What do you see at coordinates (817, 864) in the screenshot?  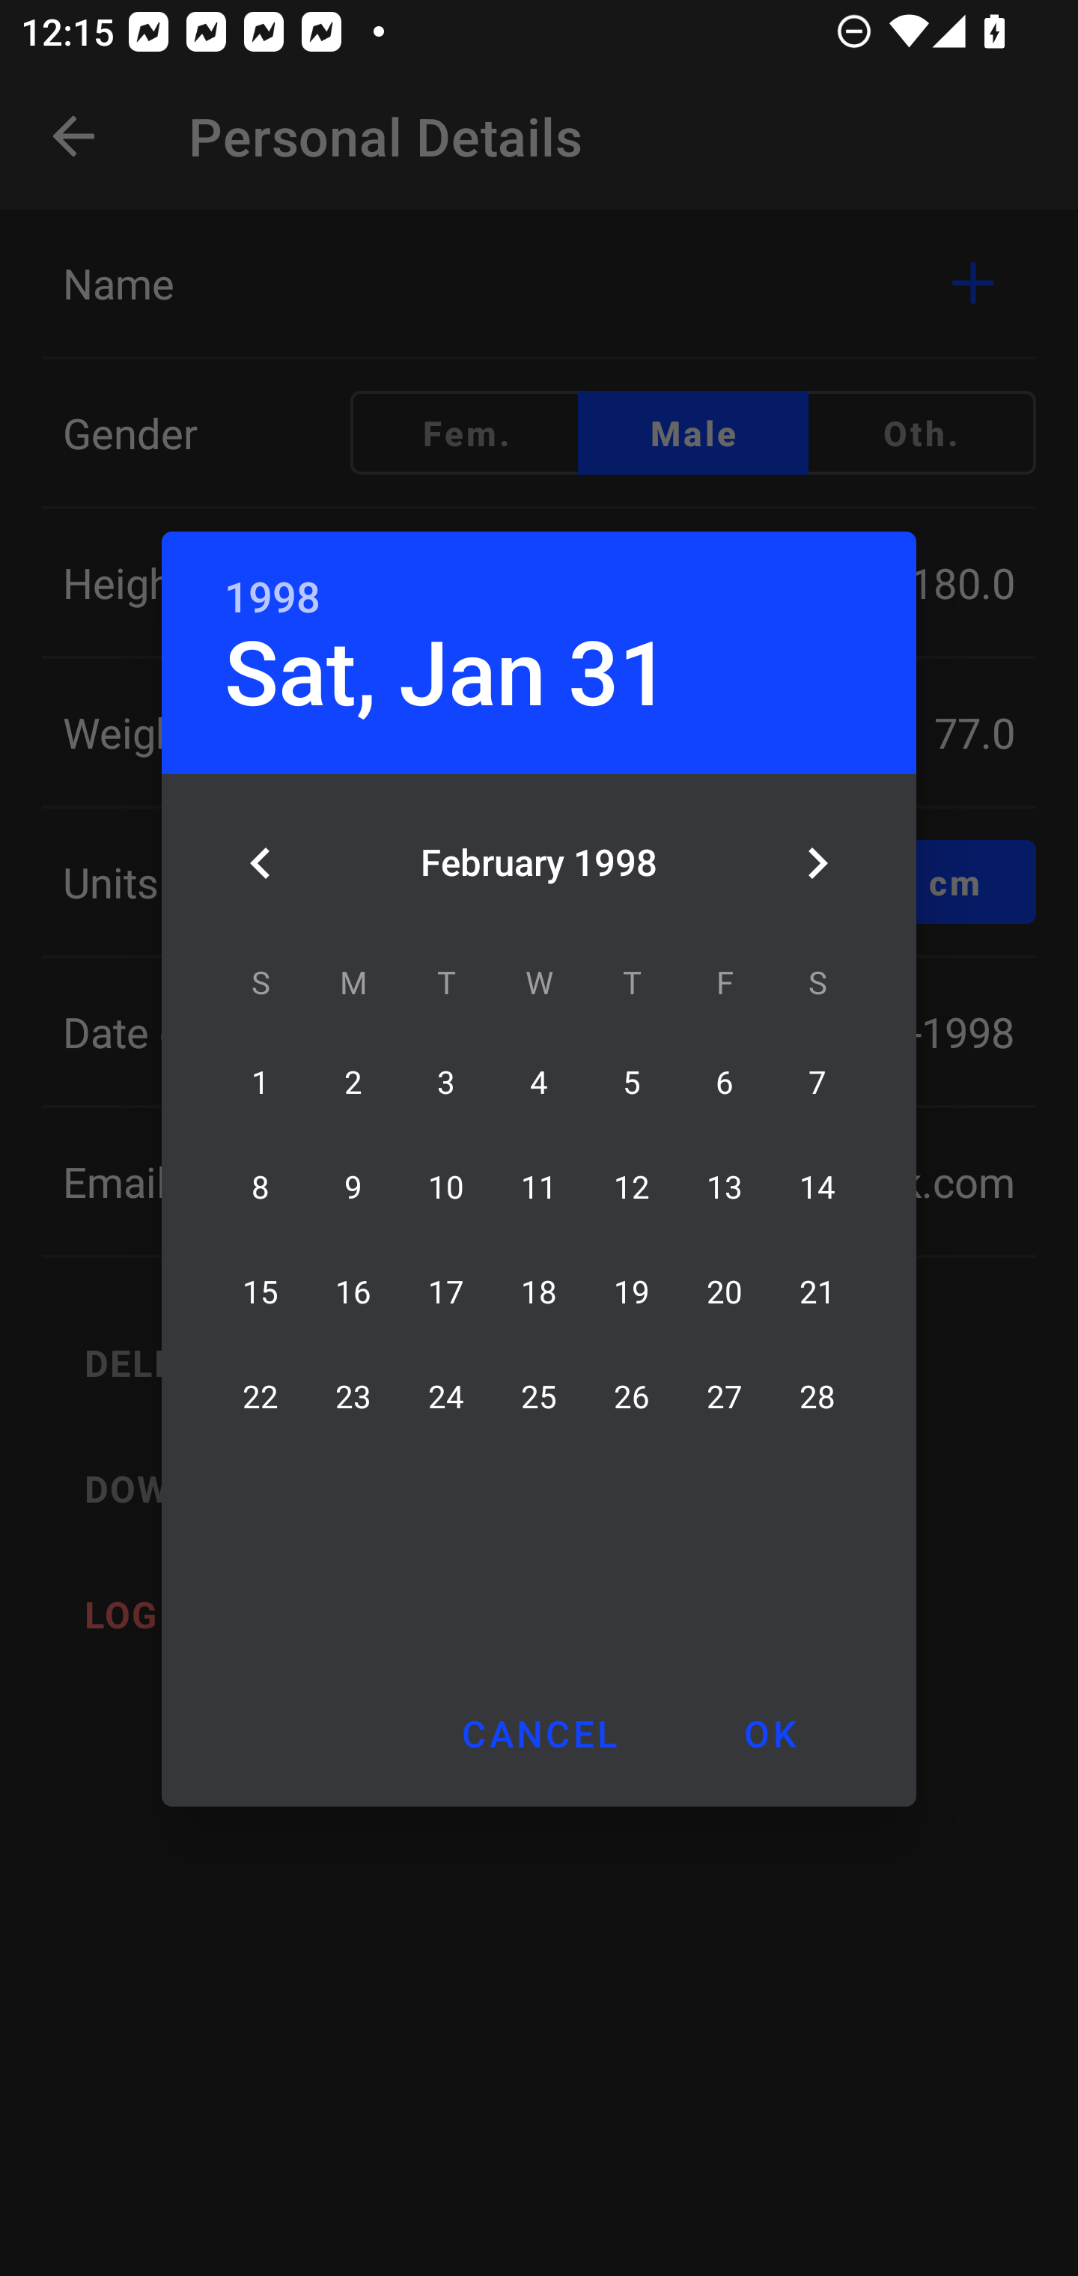 I see `Next month` at bounding box center [817, 864].